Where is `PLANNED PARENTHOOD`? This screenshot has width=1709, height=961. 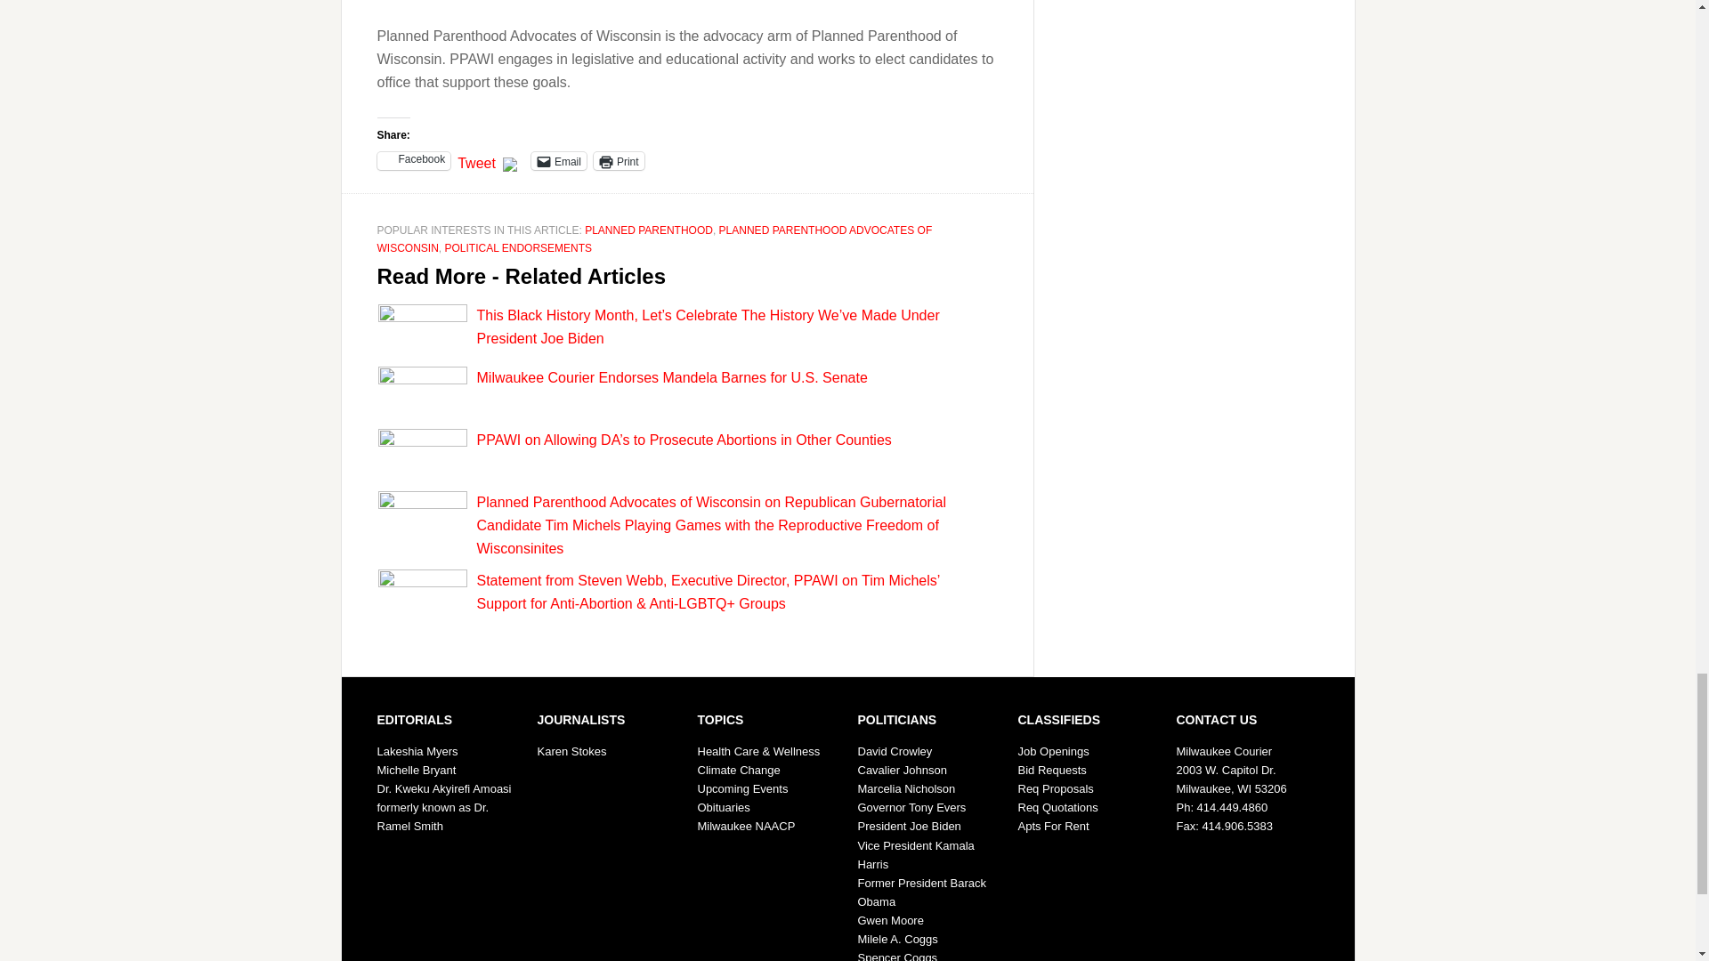 PLANNED PARENTHOOD is located at coordinates (648, 230).